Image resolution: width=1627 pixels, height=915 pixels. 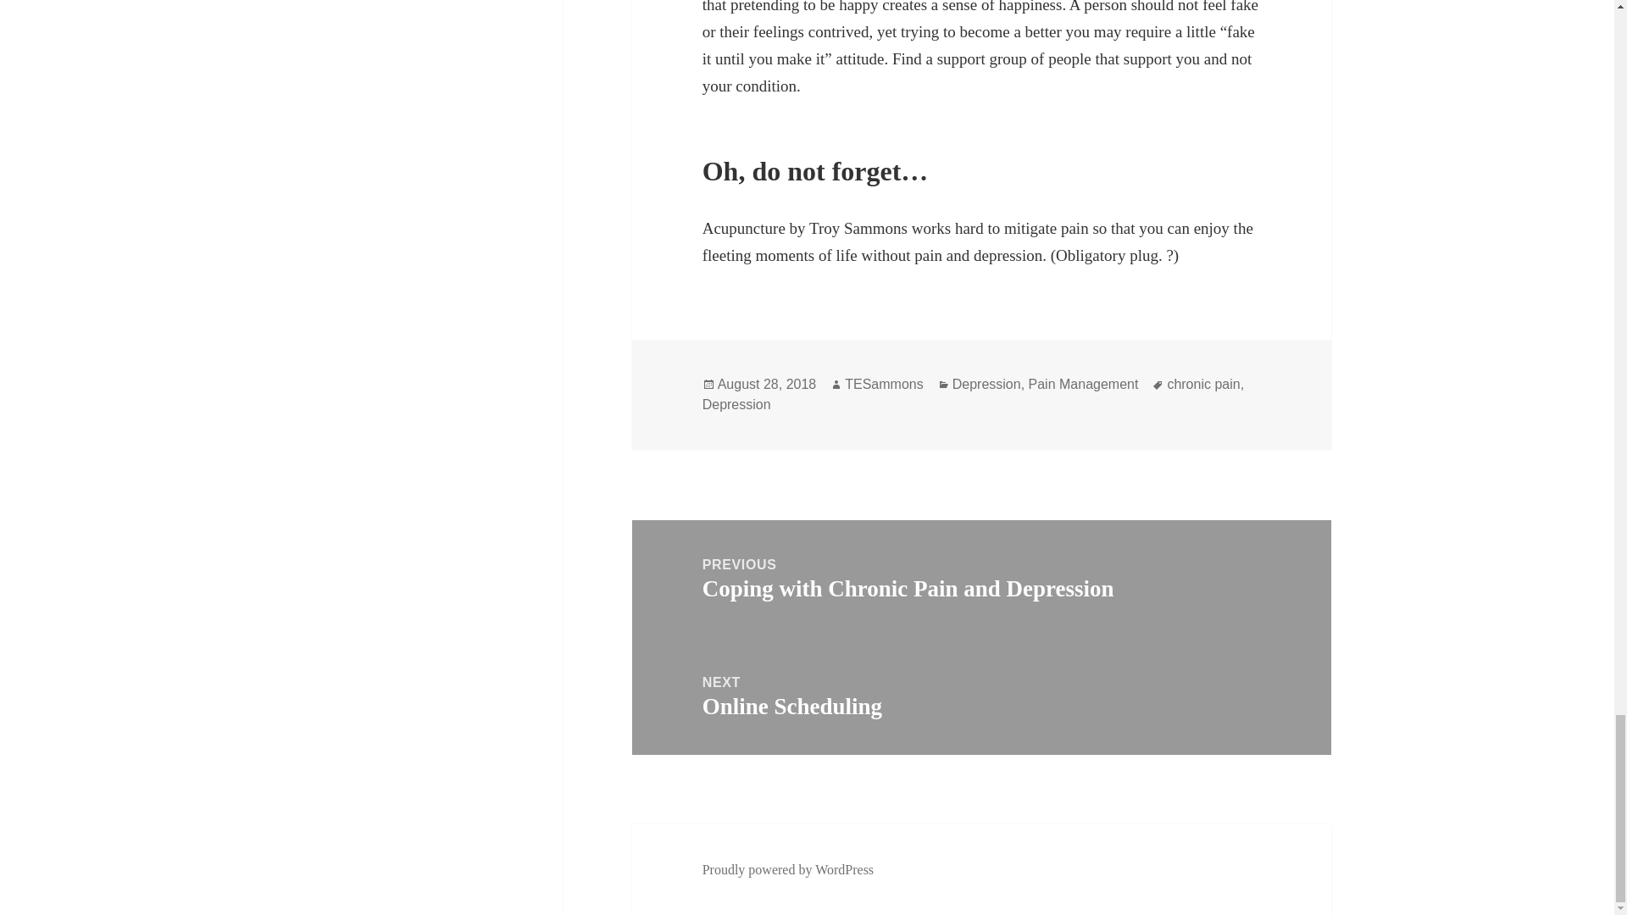 I want to click on Pain Management, so click(x=1083, y=385).